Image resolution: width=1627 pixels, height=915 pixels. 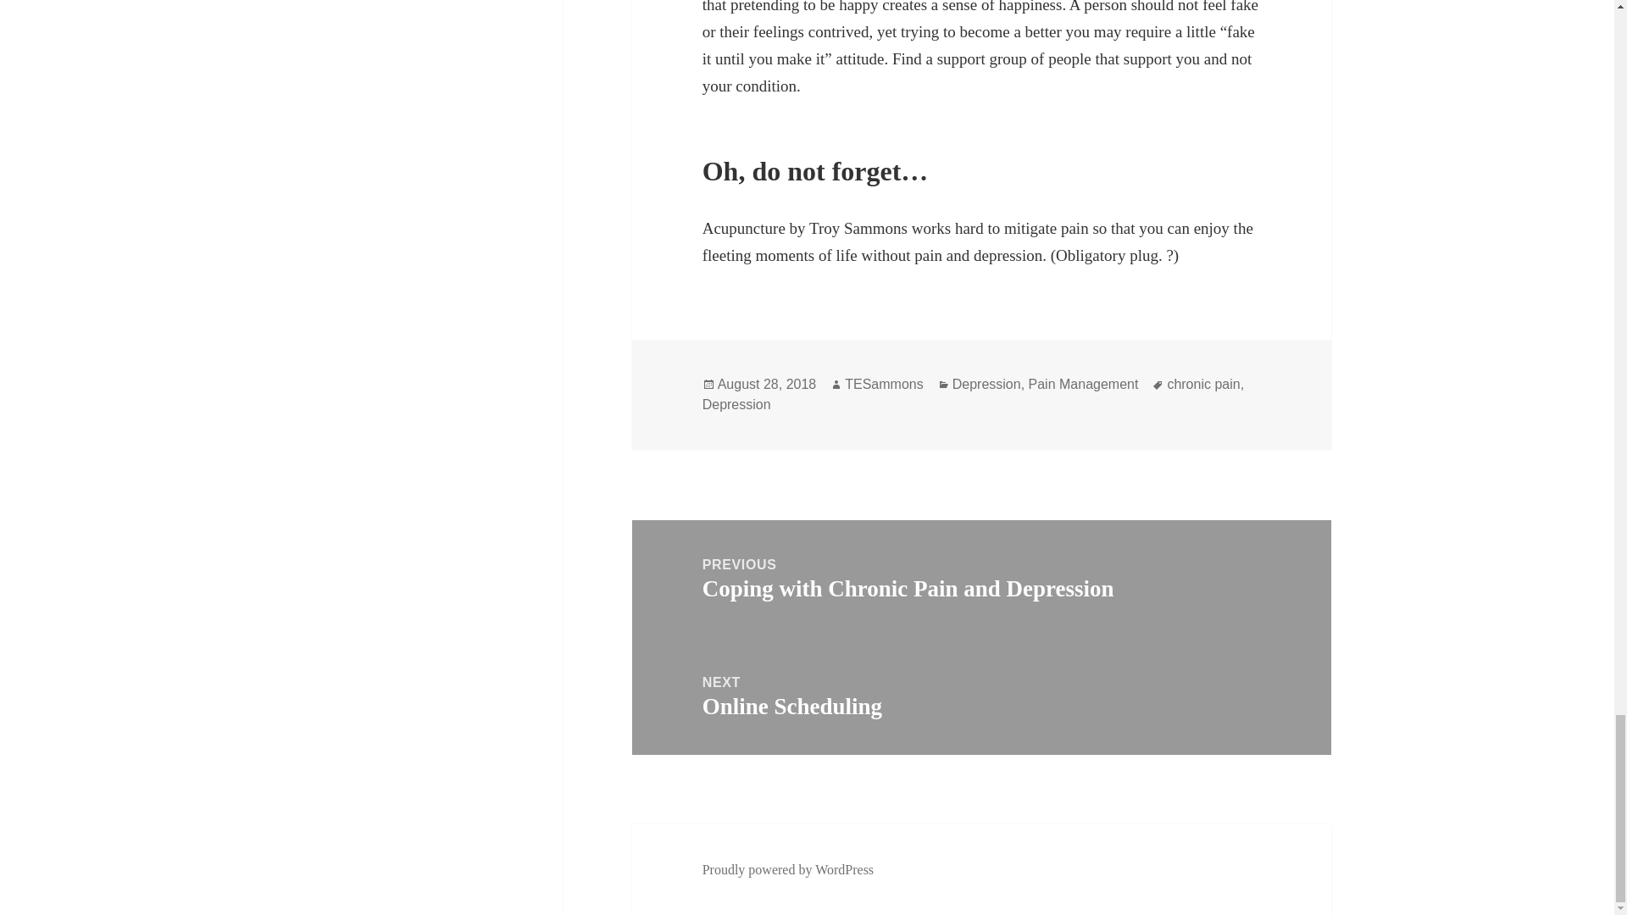 I want to click on Pain Management, so click(x=1083, y=385).